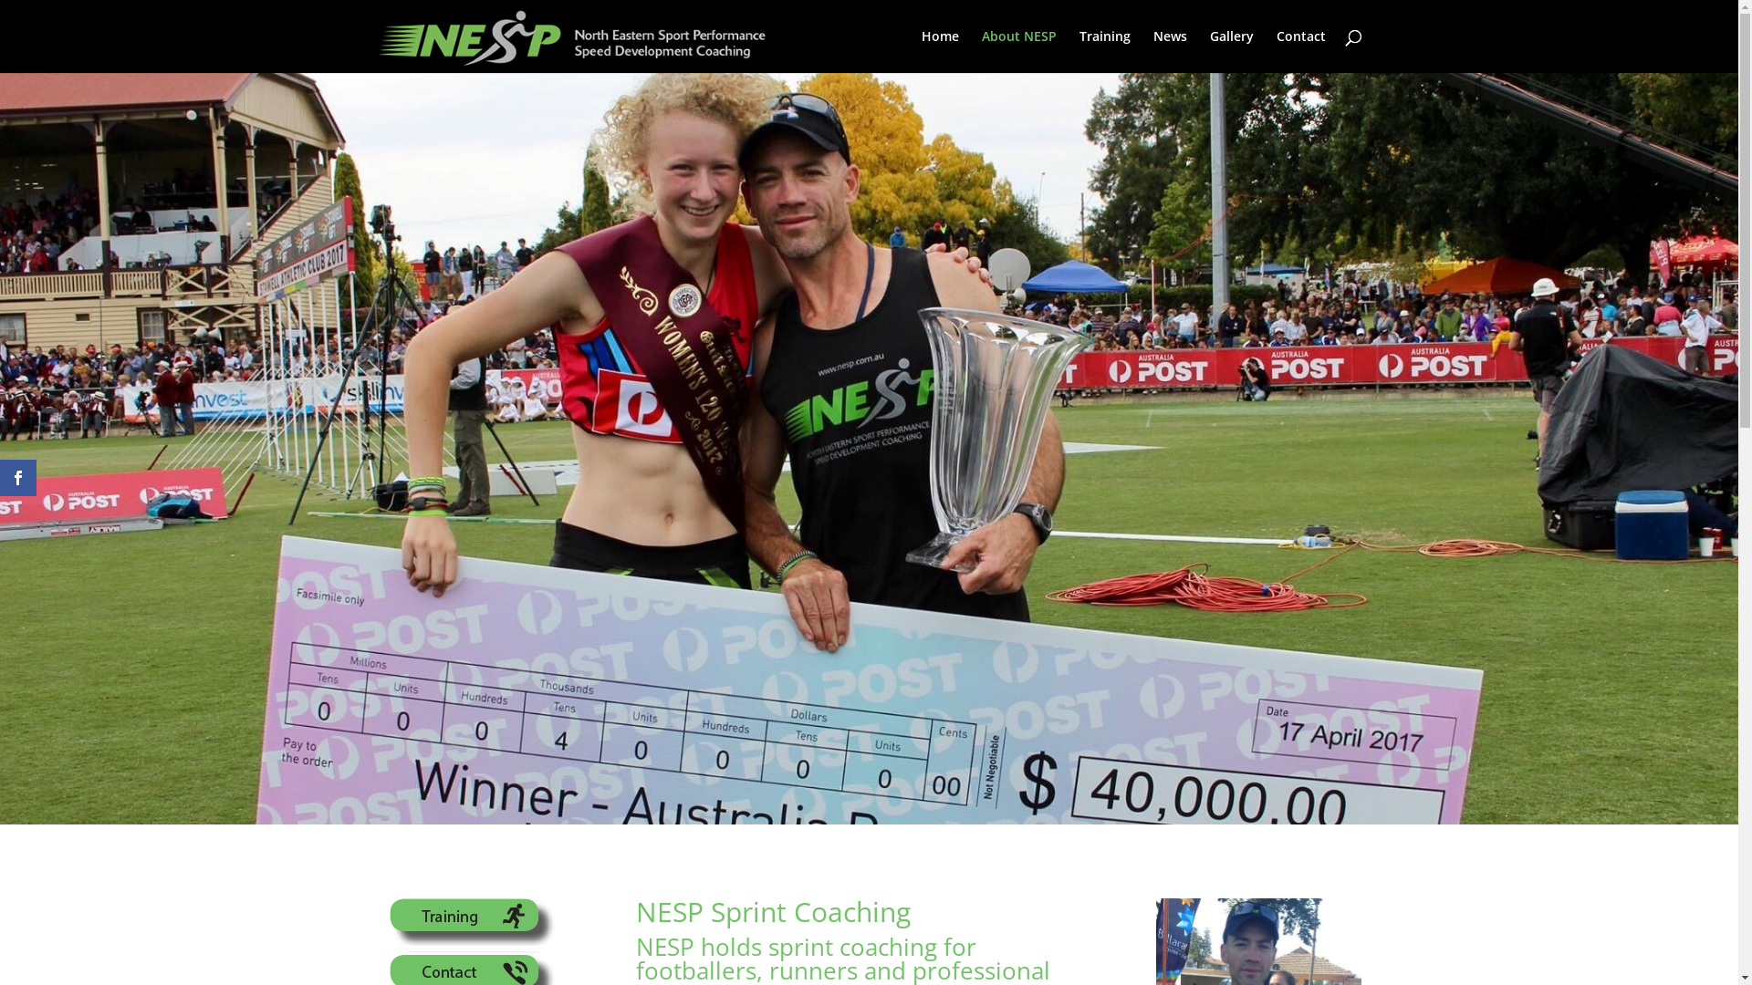 The image size is (1752, 985). What do you see at coordinates (940, 51) in the screenshot?
I see `Home` at bounding box center [940, 51].